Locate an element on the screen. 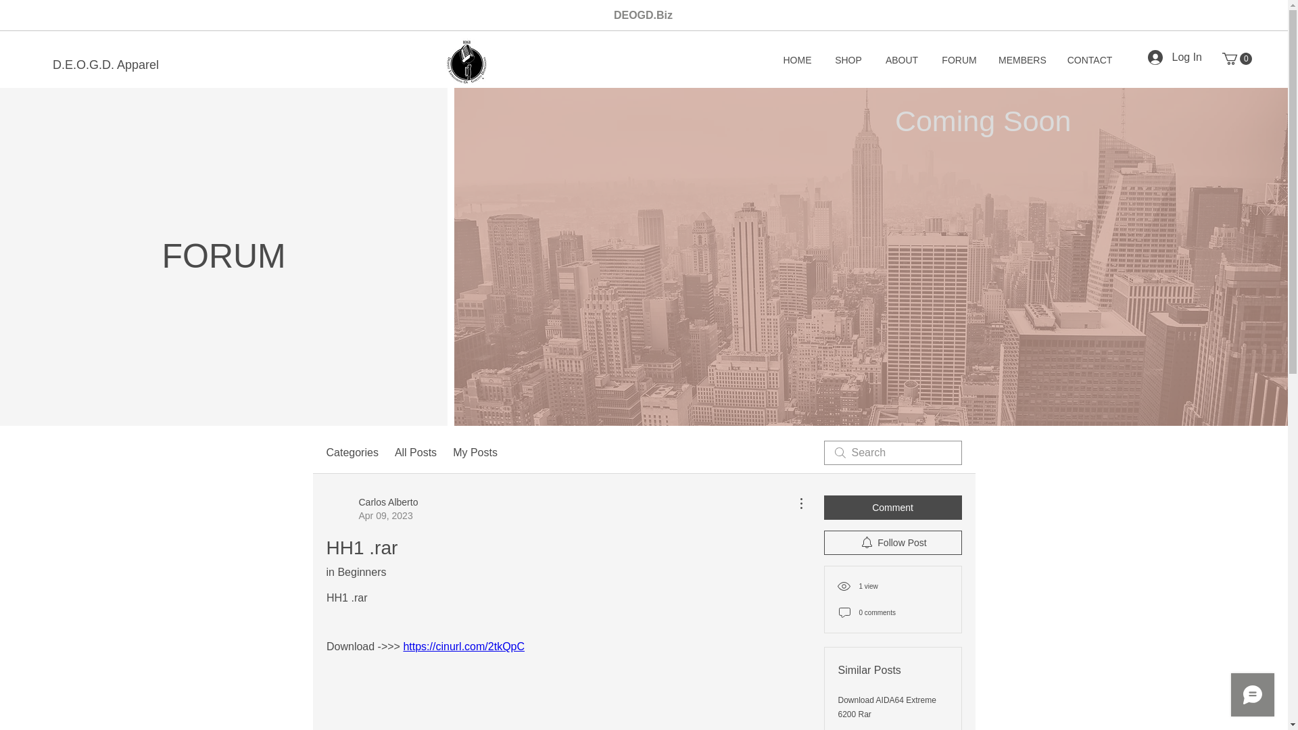 The width and height of the screenshot is (1298, 730). ABOUT is located at coordinates (475, 452).